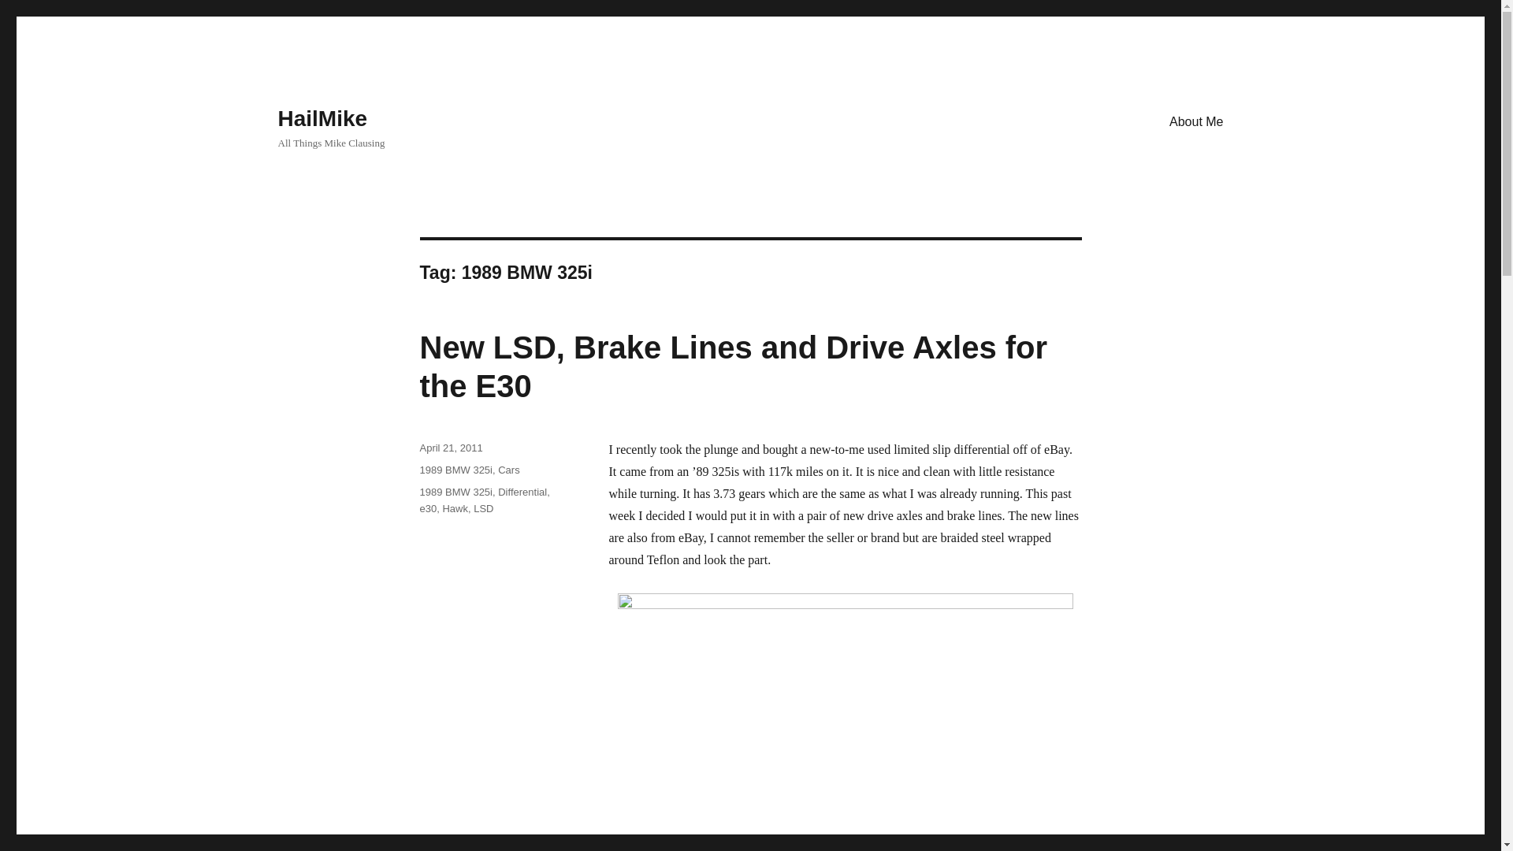  What do you see at coordinates (454, 509) in the screenshot?
I see `Hawk` at bounding box center [454, 509].